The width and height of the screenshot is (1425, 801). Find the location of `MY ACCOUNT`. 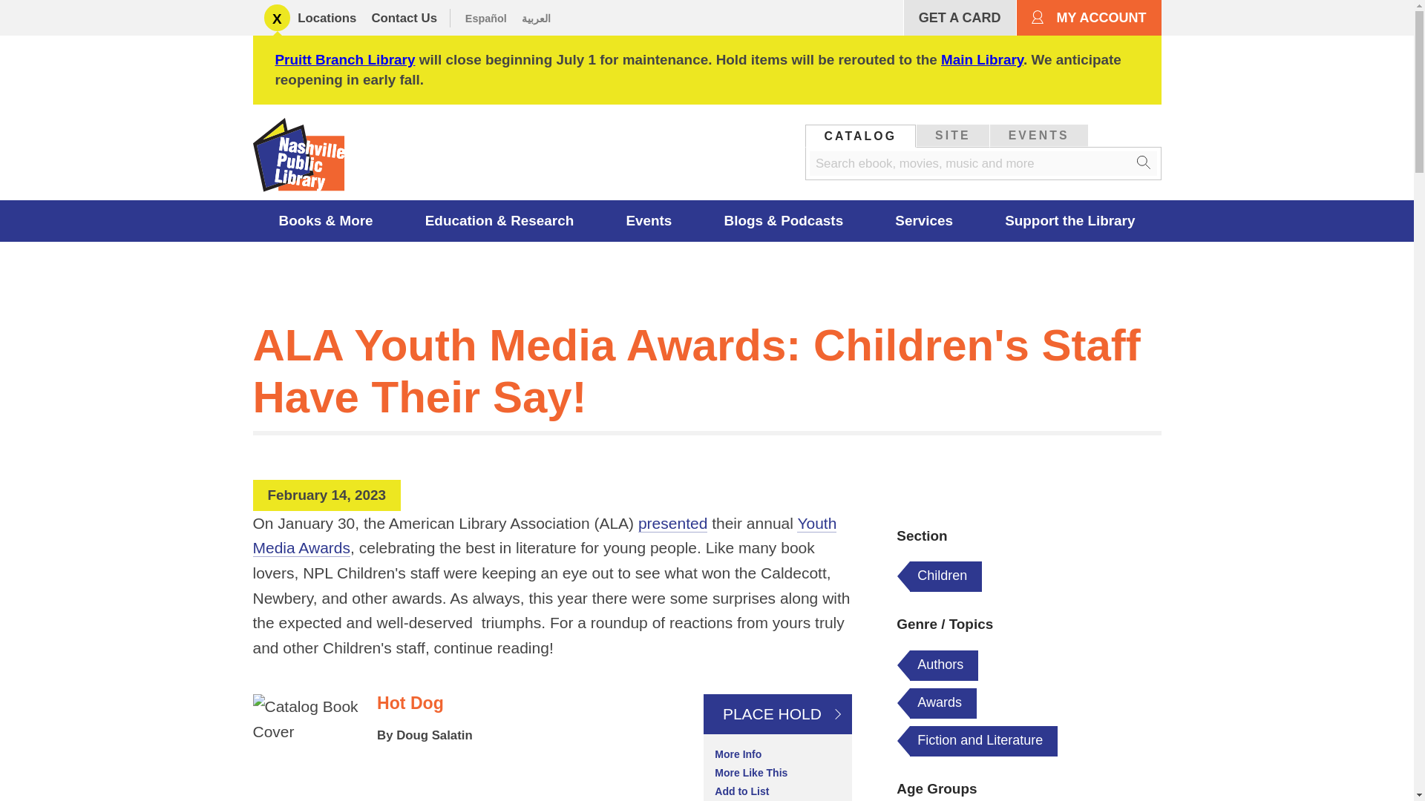

MY ACCOUNT is located at coordinates (1088, 18).